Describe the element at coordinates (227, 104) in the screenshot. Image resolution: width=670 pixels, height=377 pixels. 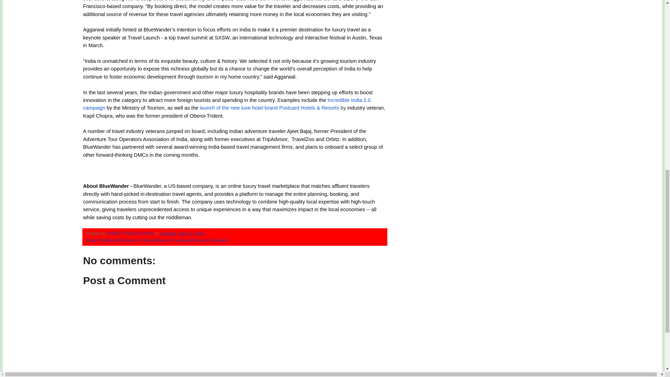
I see `Incredible India 2.0 campaign` at that location.